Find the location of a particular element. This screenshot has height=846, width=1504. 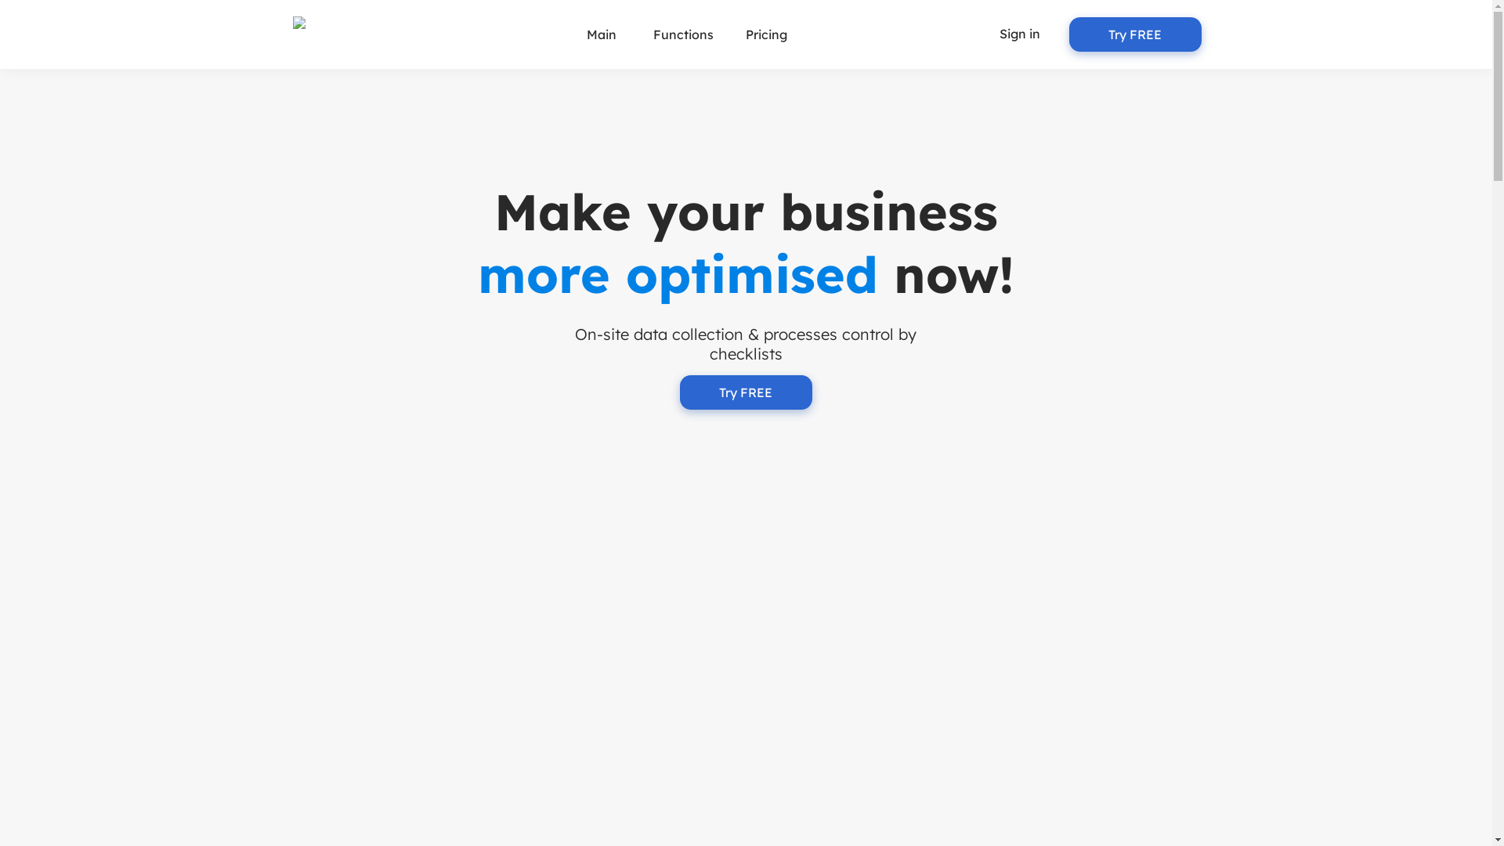

Pricing is located at coordinates (766, 34).